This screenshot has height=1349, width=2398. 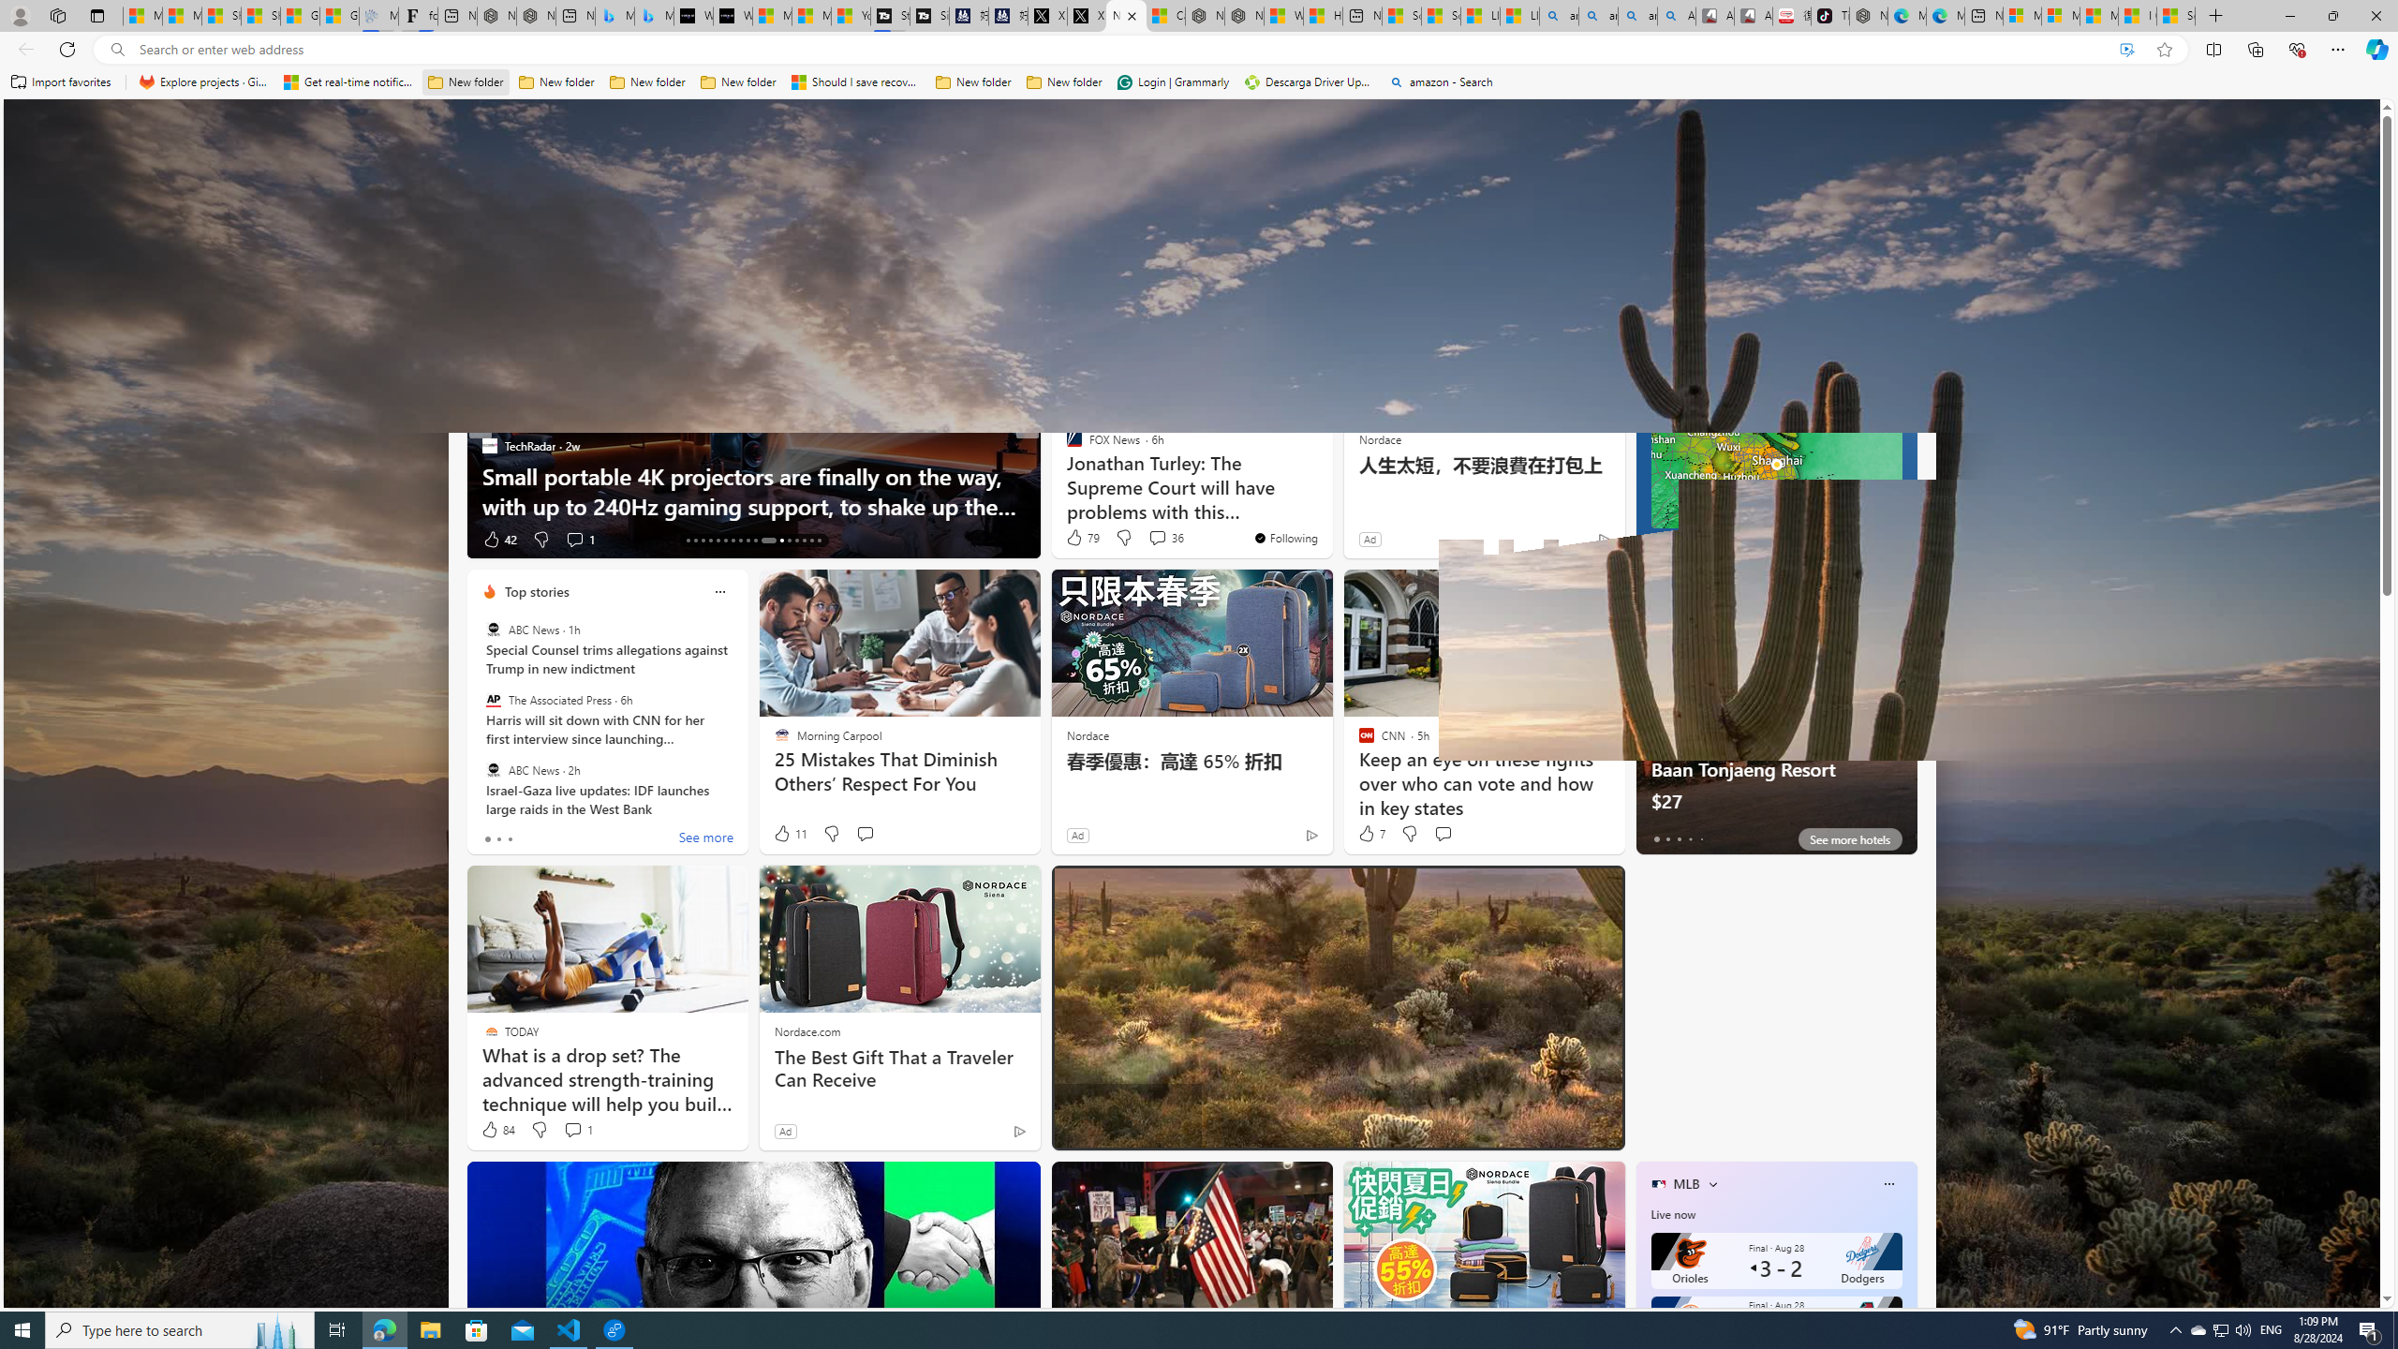 What do you see at coordinates (1689, 838) in the screenshot?
I see `tab-3` at bounding box center [1689, 838].